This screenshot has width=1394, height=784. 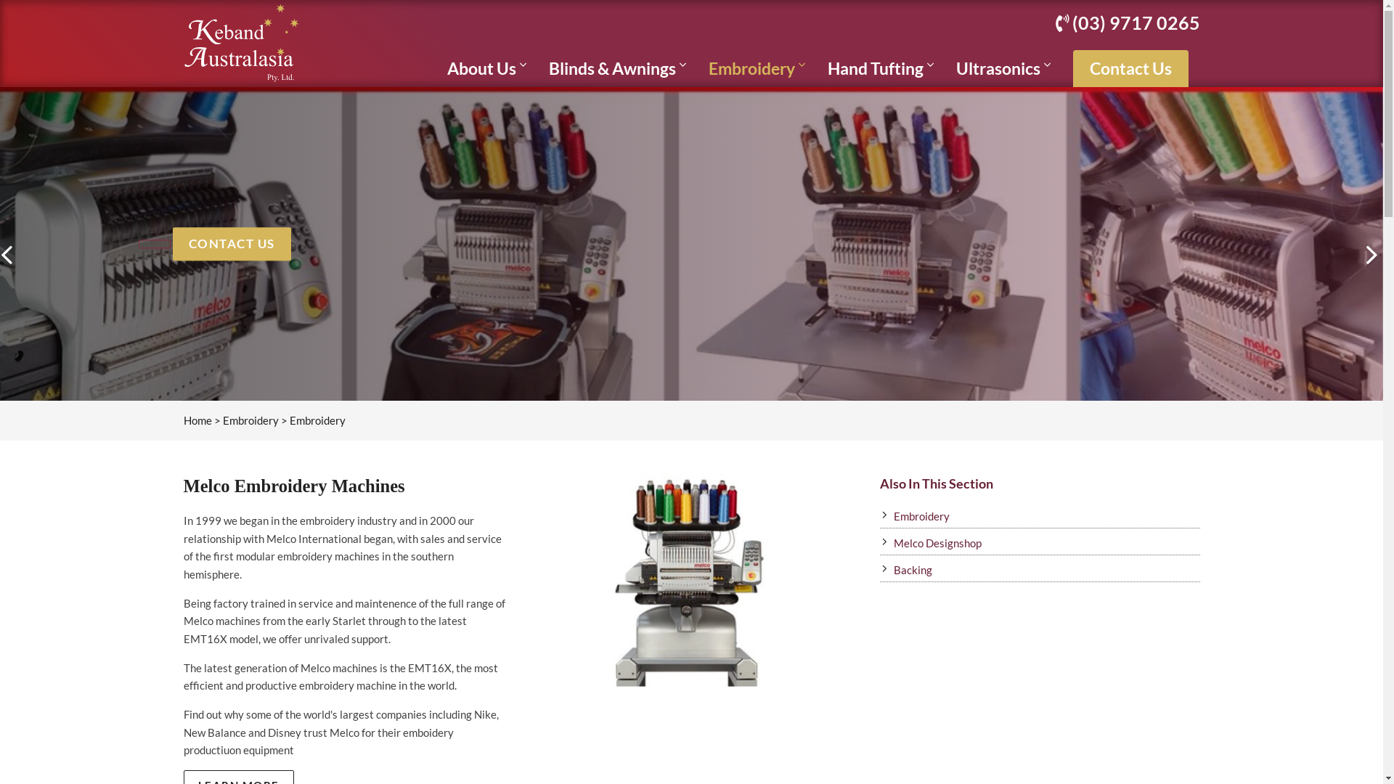 What do you see at coordinates (1040, 543) in the screenshot?
I see `Melco Designshop` at bounding box center [1040, 543].